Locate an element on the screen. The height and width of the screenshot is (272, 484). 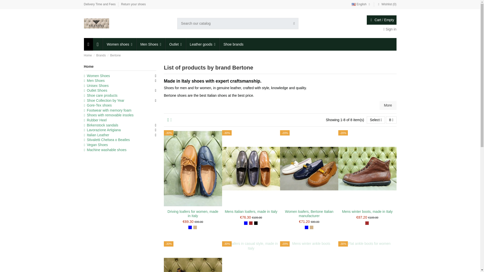
Men Shoes is located at coordinates (150, 44).